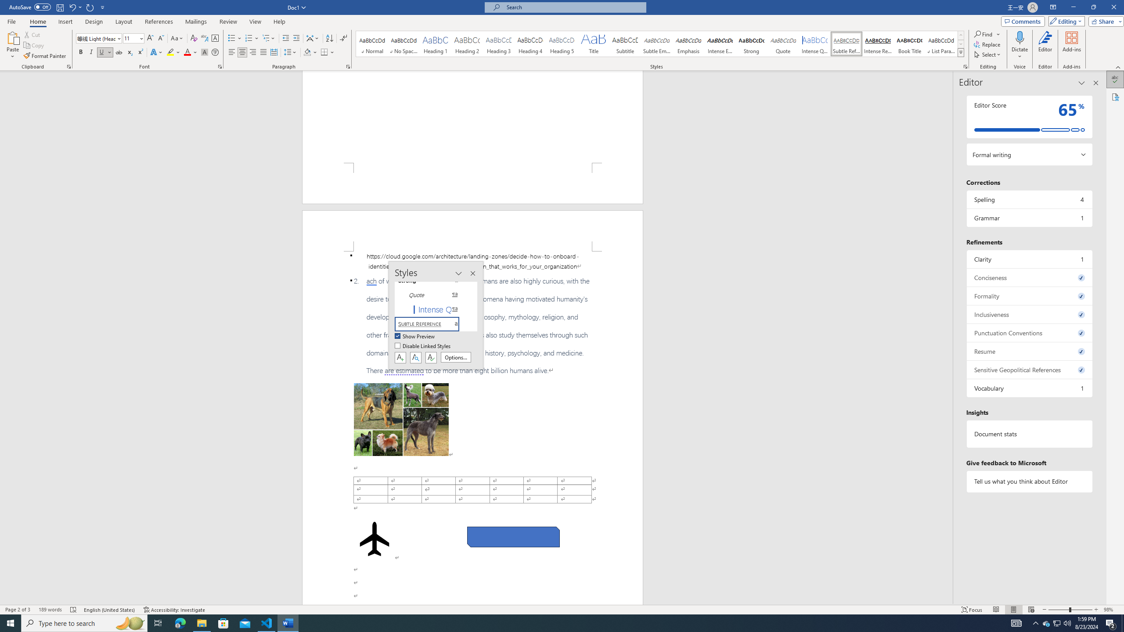 The height and width of the screenshot is (632, 1124). What do you see at coordinates (32, 34) in the screenshot?
I see `Cut` at bounding box center [32, 34].